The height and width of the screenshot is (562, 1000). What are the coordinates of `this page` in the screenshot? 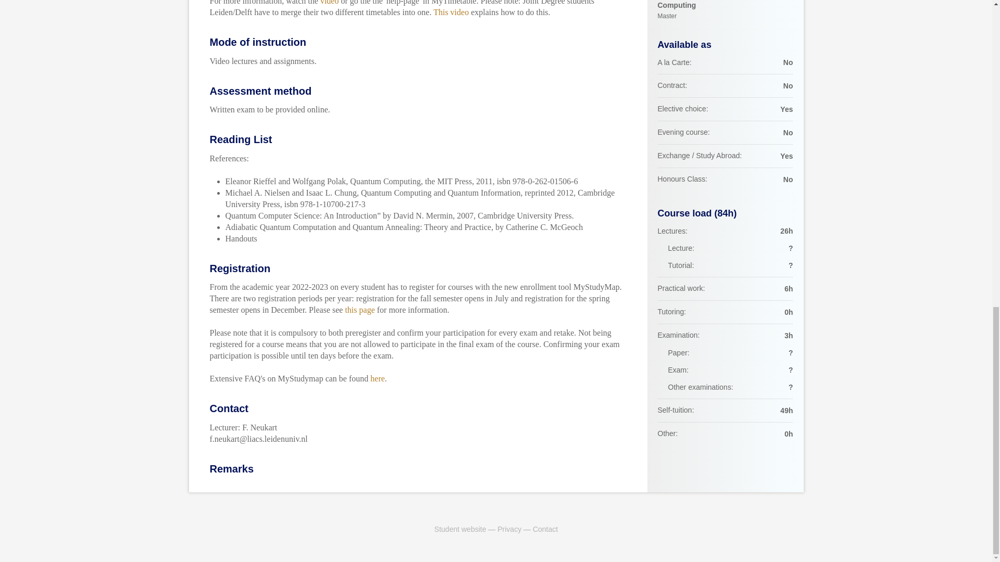 It's located at (359, 310).